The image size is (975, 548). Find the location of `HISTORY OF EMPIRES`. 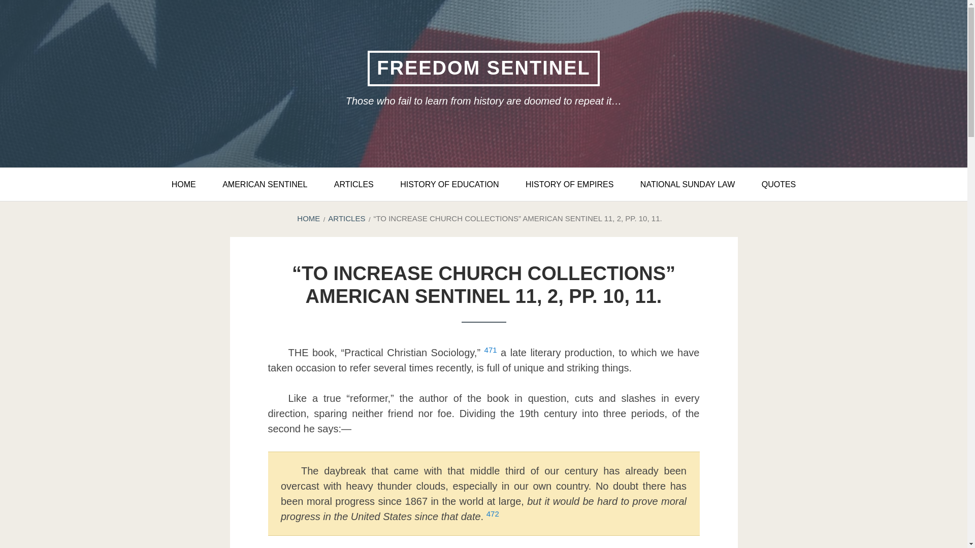

HISTORY OF EMPIRES is located at coordinates (570, 184).